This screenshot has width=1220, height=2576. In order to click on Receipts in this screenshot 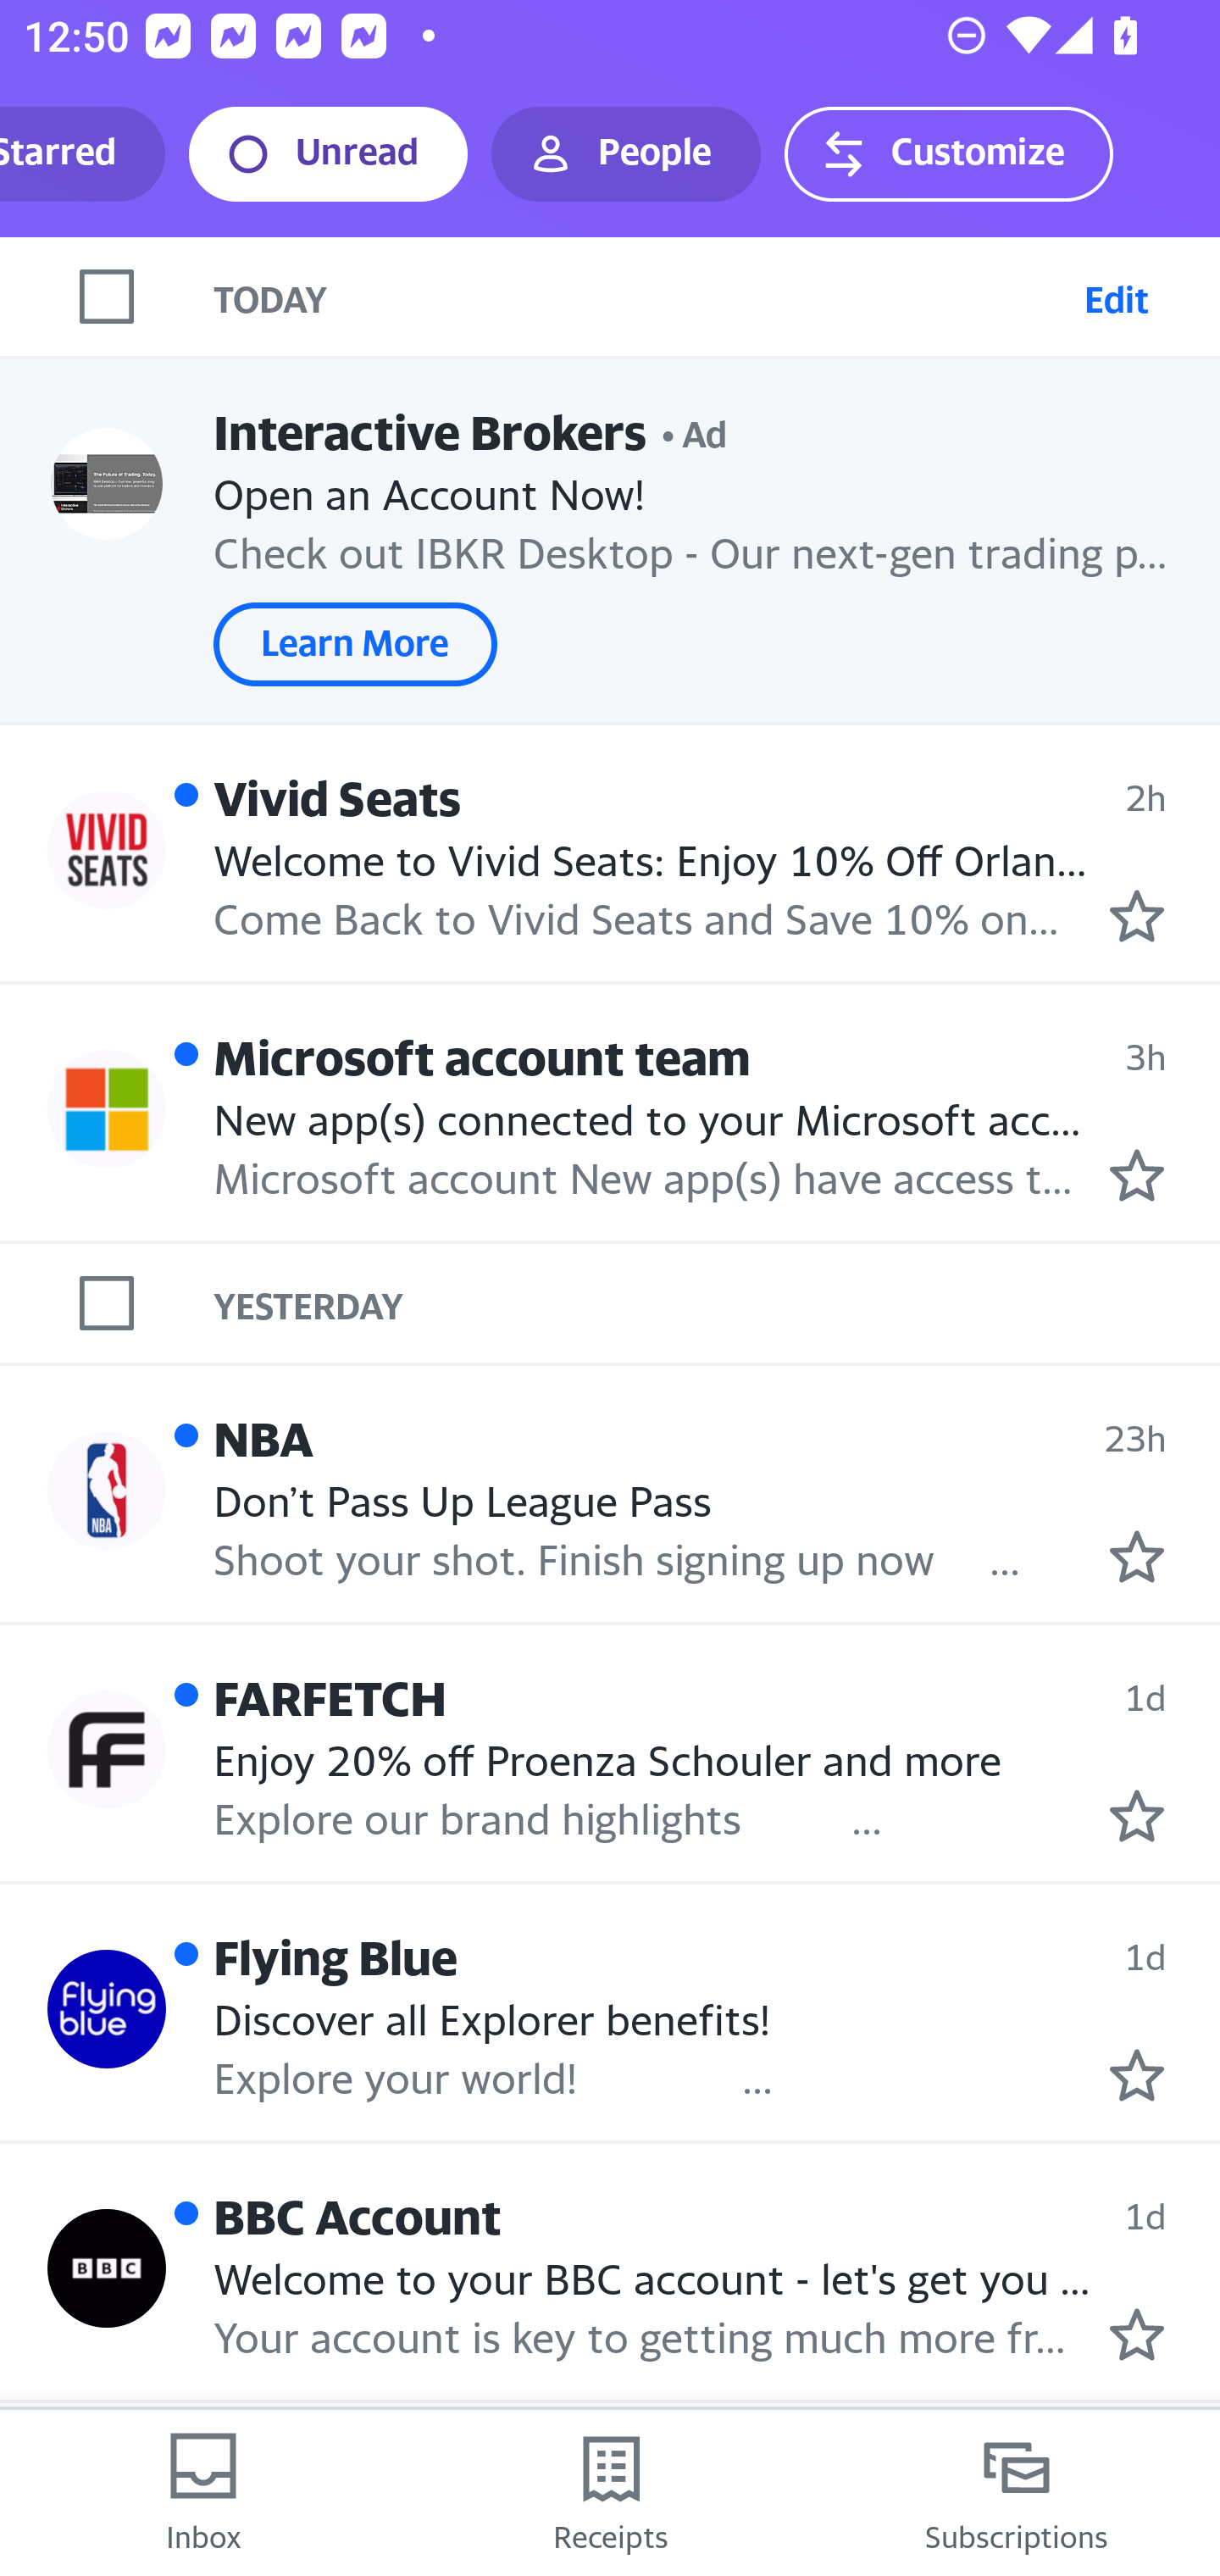, I will do `click(610, 2493)`.